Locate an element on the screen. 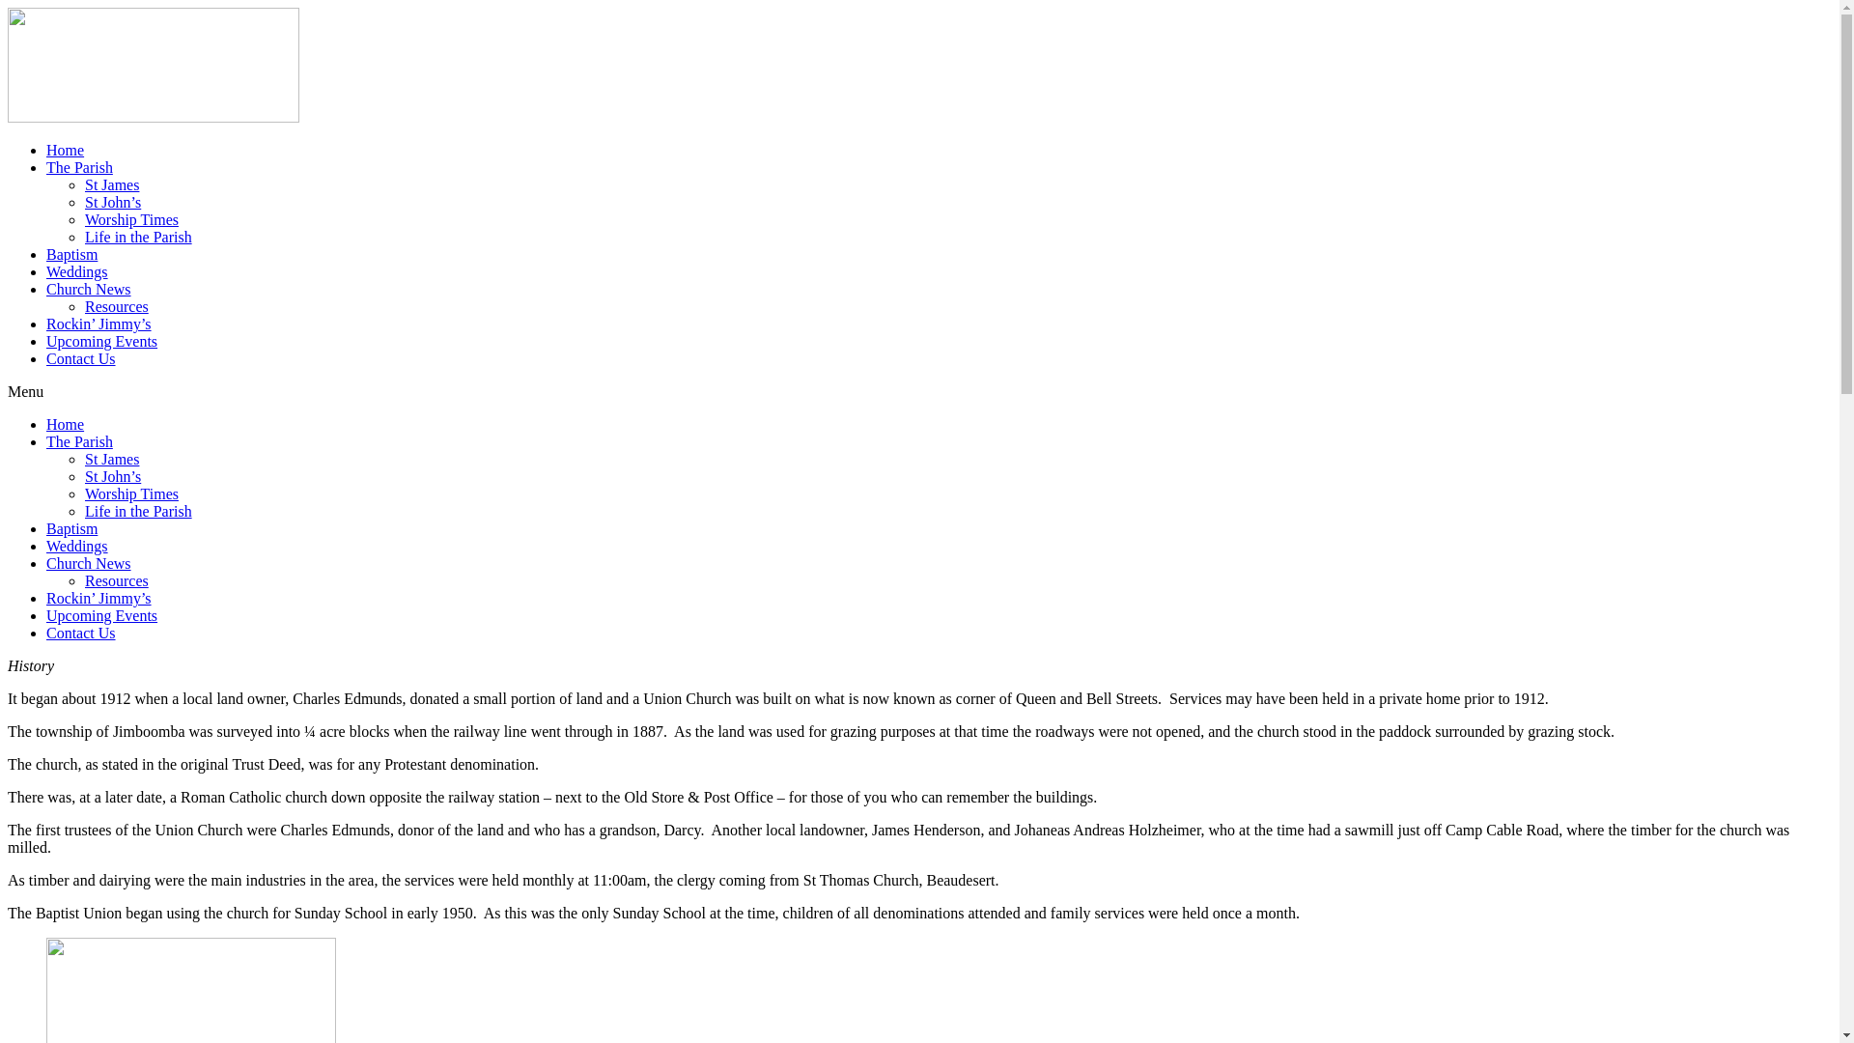 The width and height of the screenshot is (1854, 1043). Weddings is located at coordinates (77, 272).